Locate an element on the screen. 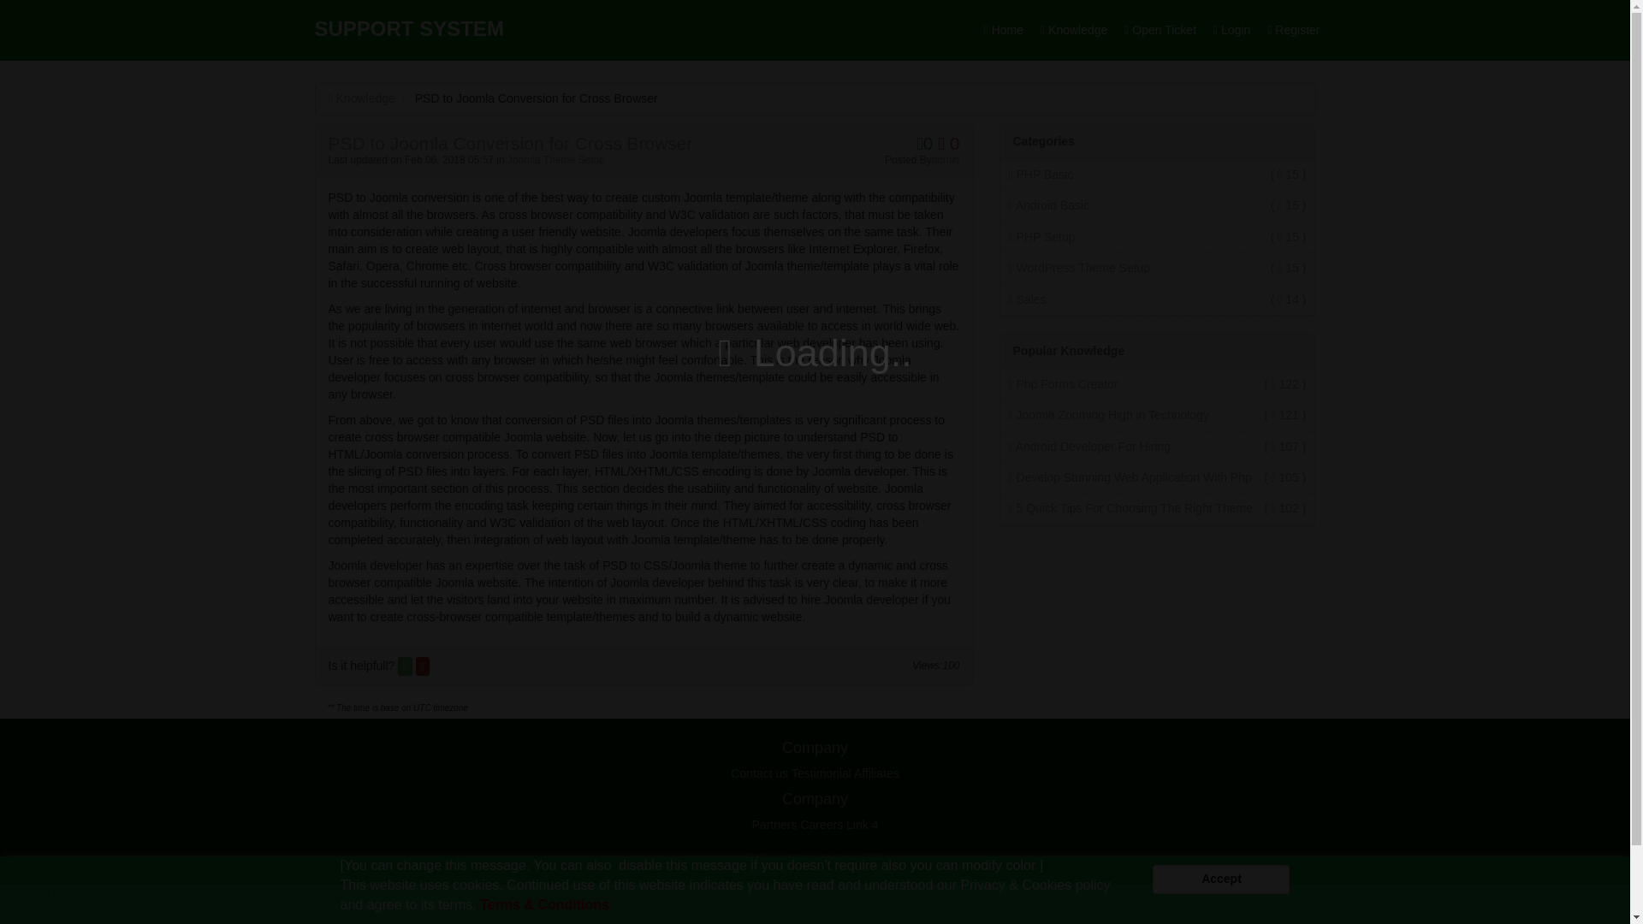 The width and height of the screenshot is (1643, 924). Partners is located at coordinates (774, 825).